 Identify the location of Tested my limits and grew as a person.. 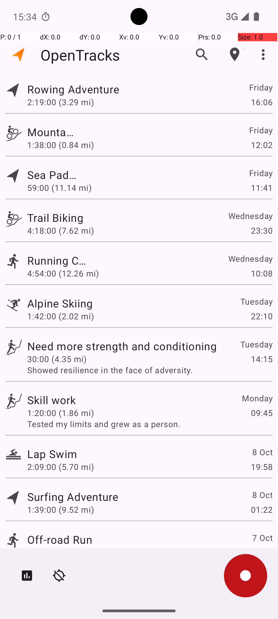
(150, 424).